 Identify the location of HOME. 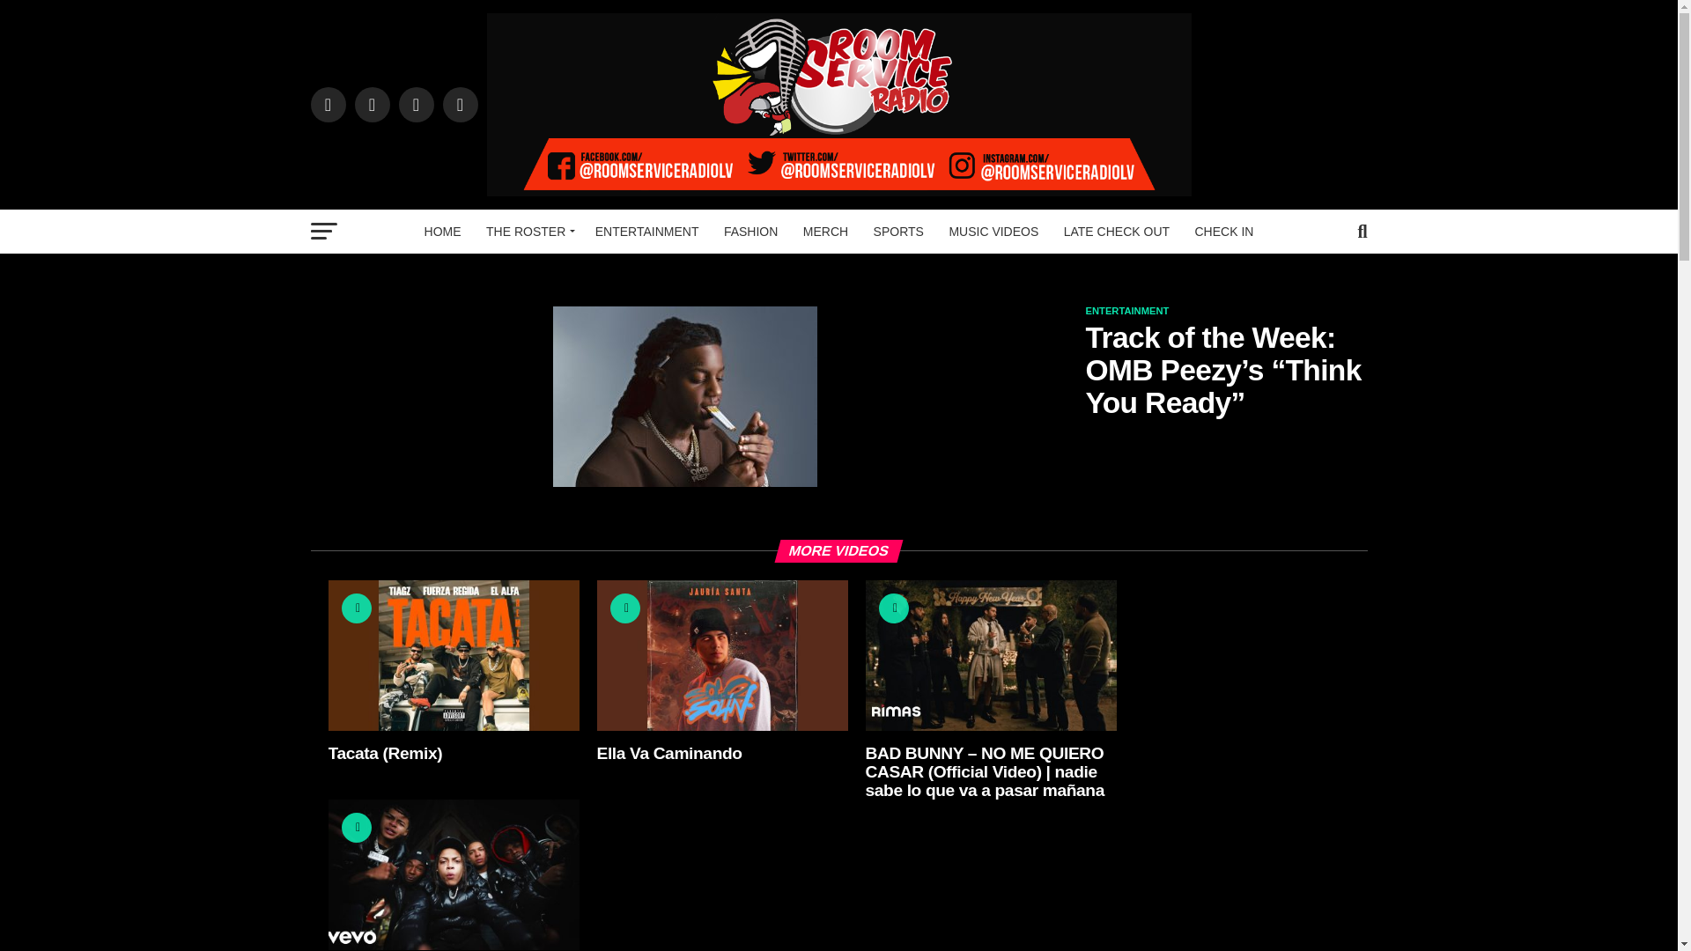
(442, 231).